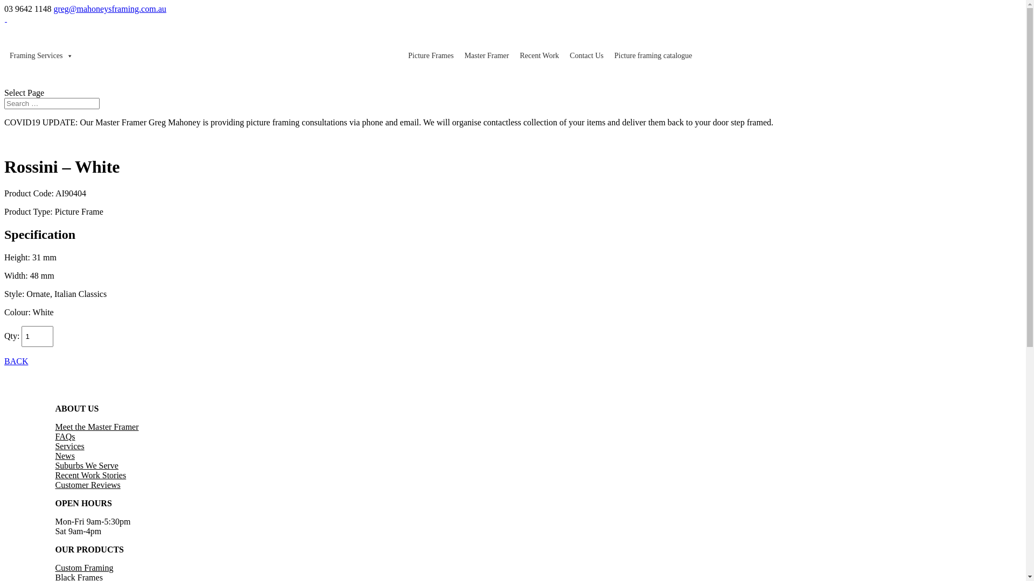  I want to click on Recent Work Stories, so click(90, 476).